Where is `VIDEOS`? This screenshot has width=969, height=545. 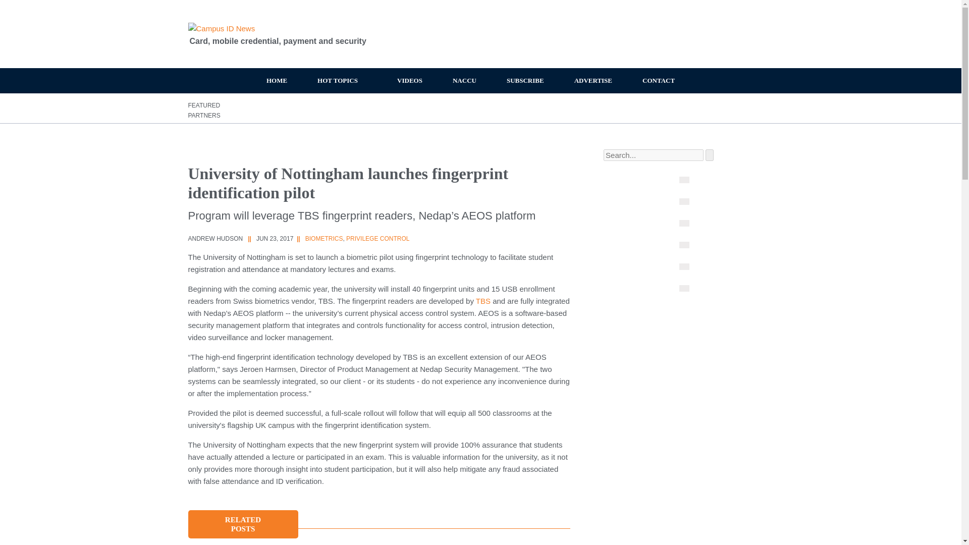
VIDEOS is located at coordinates (410, 81).